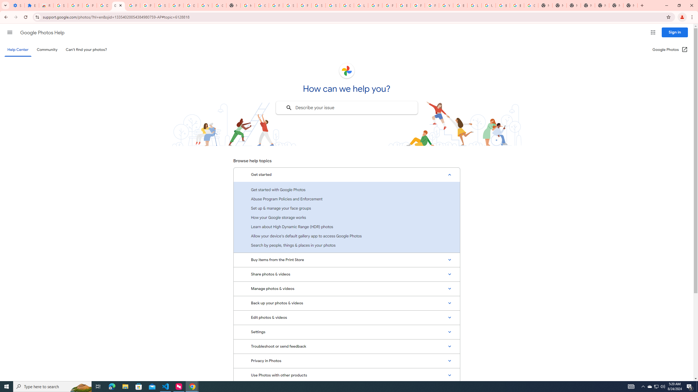 The height and width of the screenshot is (392, 698). What do you see at coordinates (347, 217) in the screenshot?
I see `How your Google storage works` at bounding box center [347, 217].